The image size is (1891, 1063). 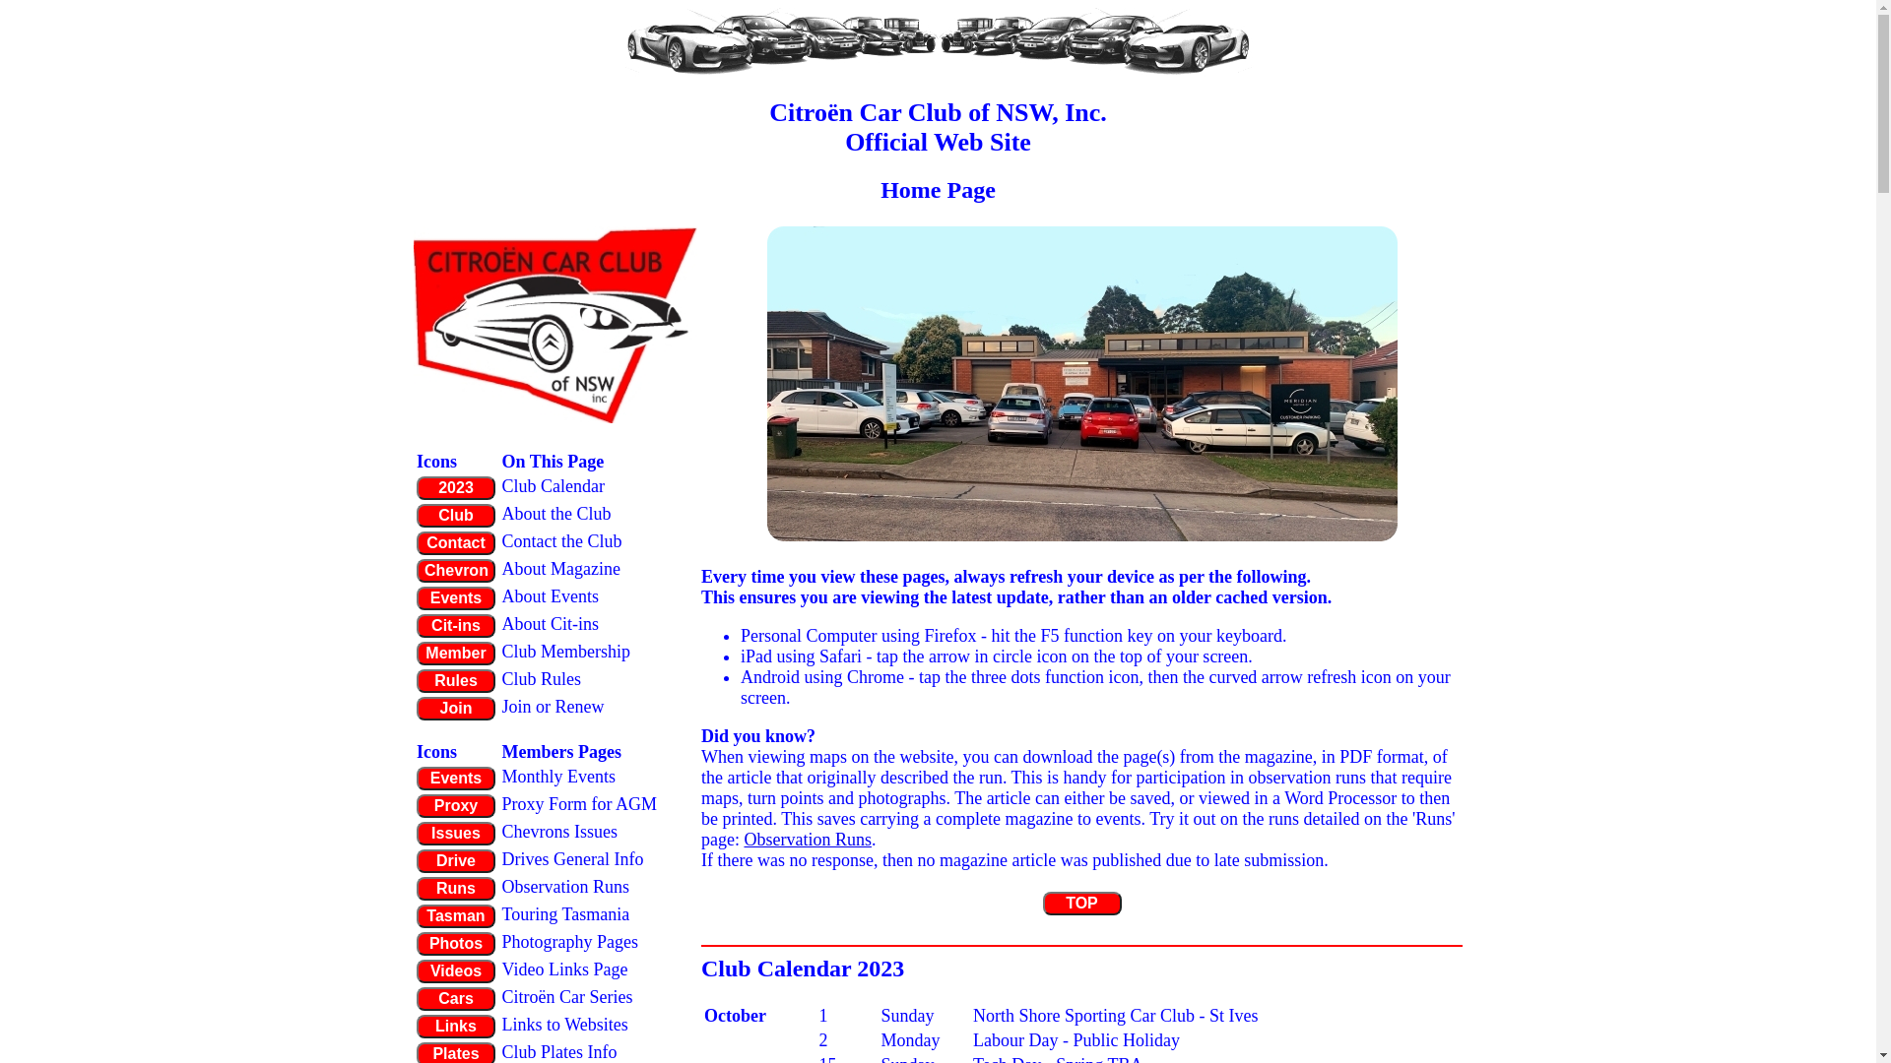 I want to click on Runs, so click(x=456, y=889).